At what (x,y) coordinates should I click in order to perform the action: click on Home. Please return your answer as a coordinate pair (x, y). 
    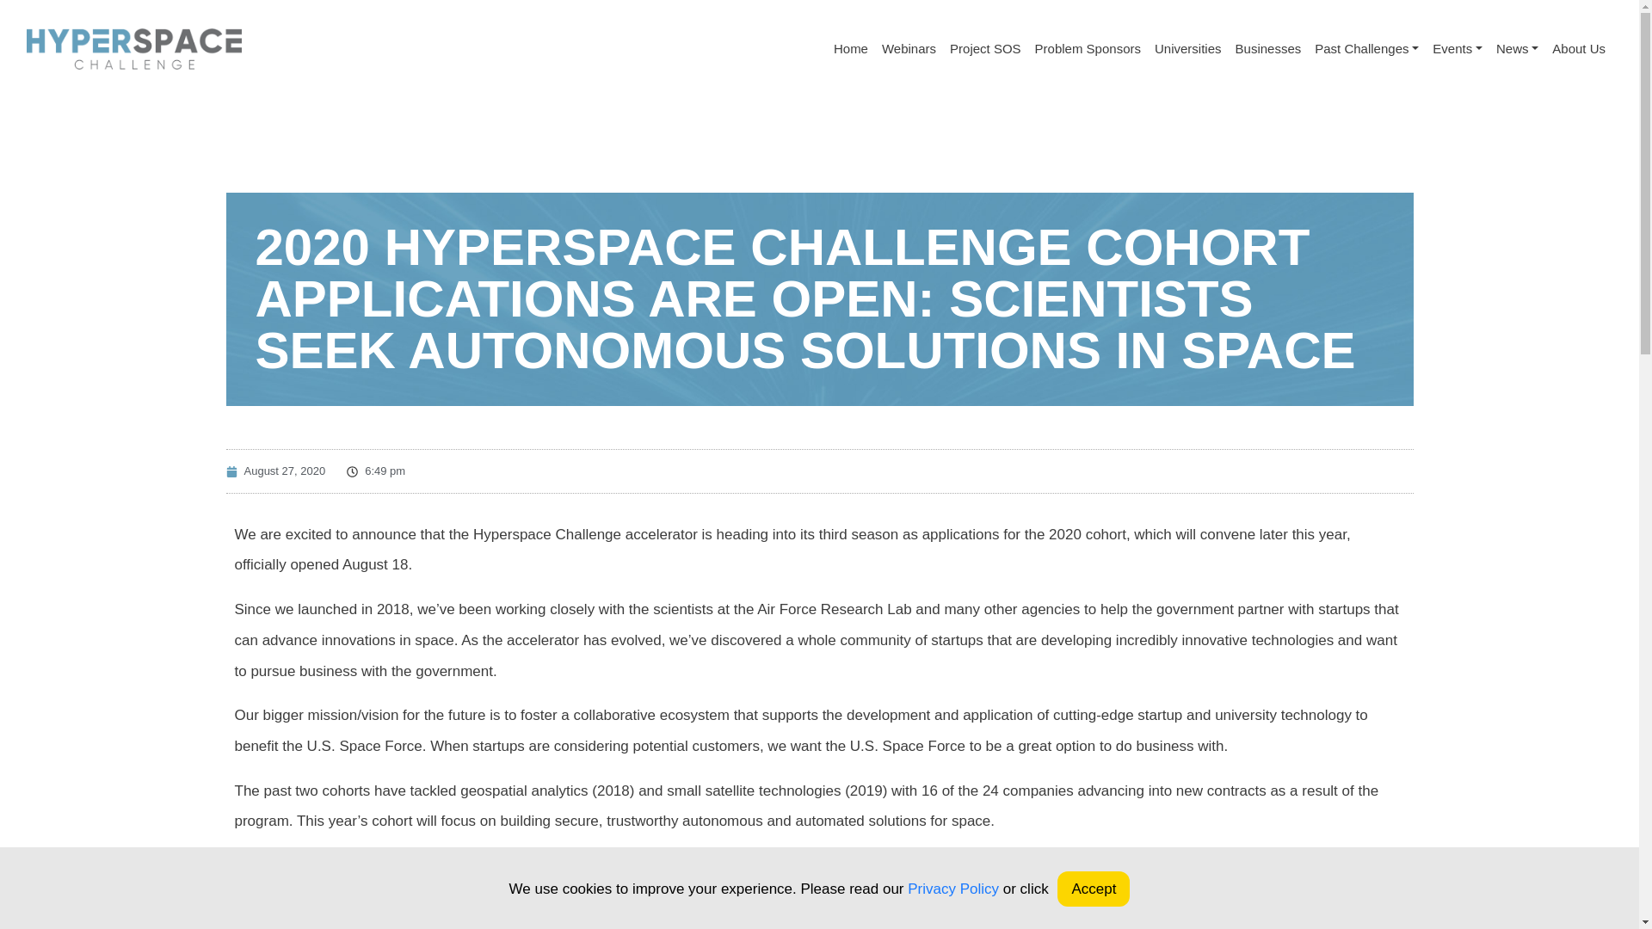
    Looking at the image, I should click on (851, 48).